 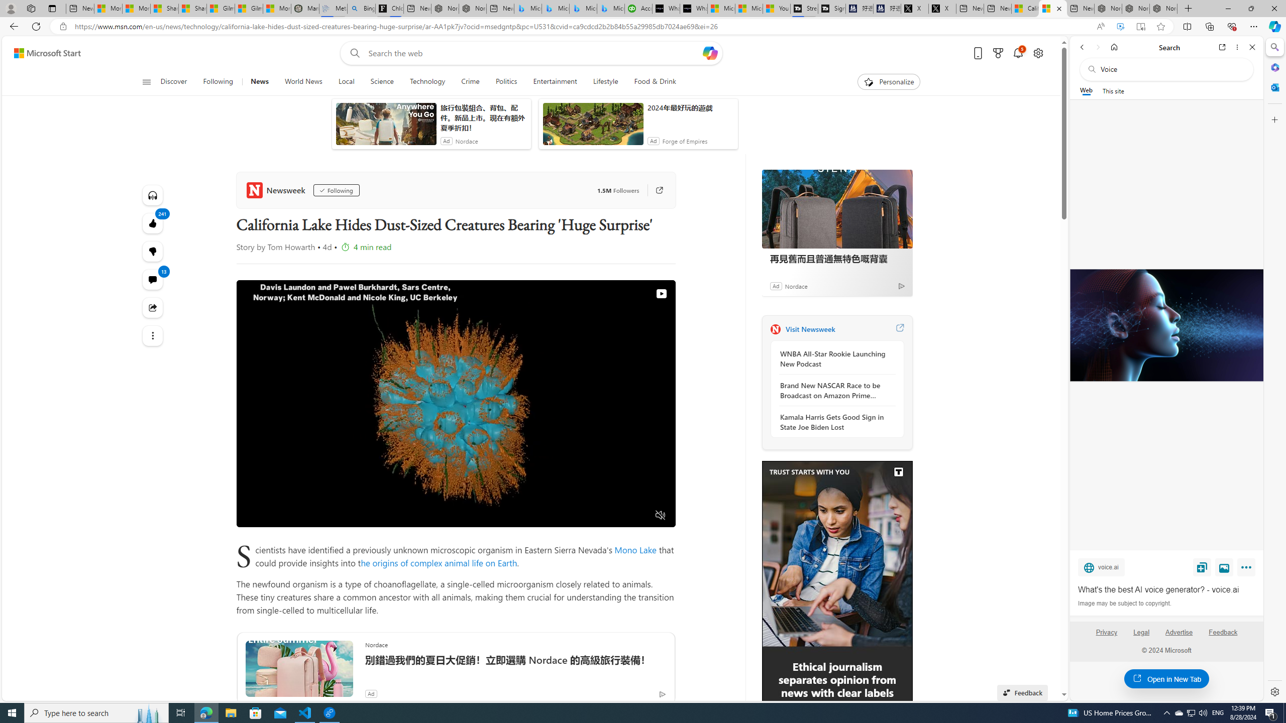 What do you see at coordinates (303, 82) in the screenshot?
I see `World News` at bounding box center [303, 82].